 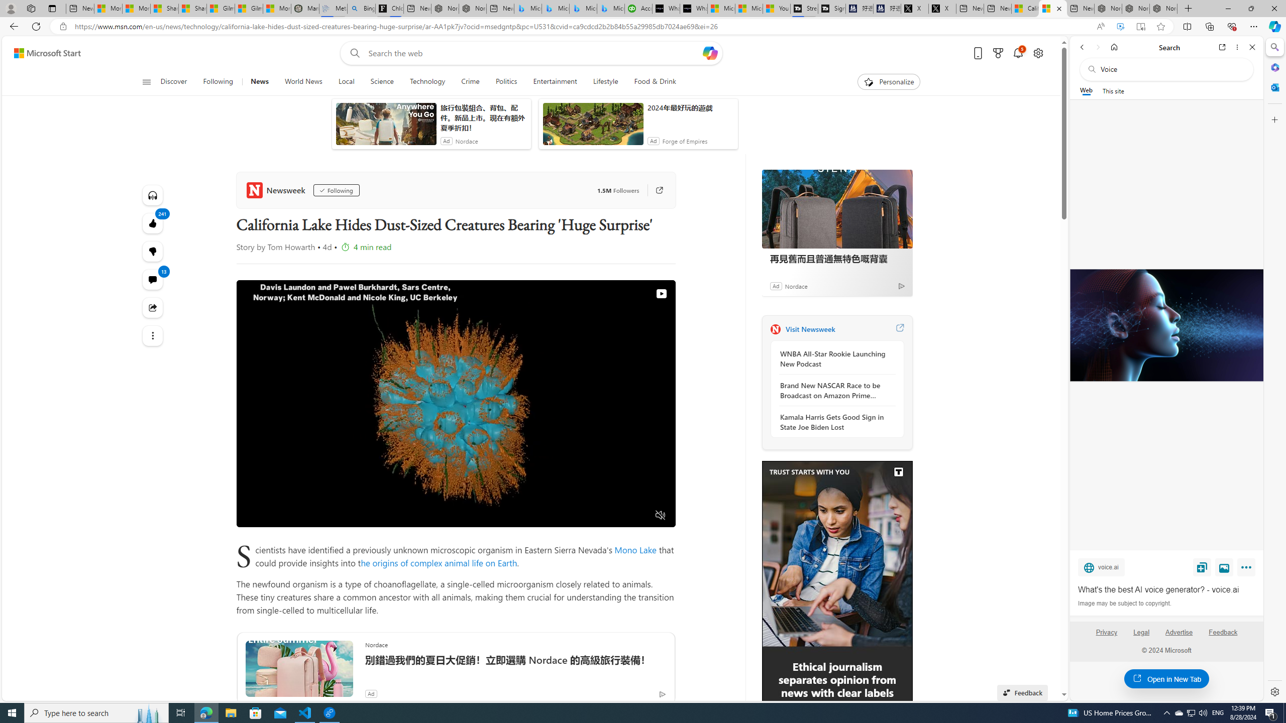 What do you see at coordinates (303, 82) in the screenshot?
I see `World News` at bounding box center [303, 82].